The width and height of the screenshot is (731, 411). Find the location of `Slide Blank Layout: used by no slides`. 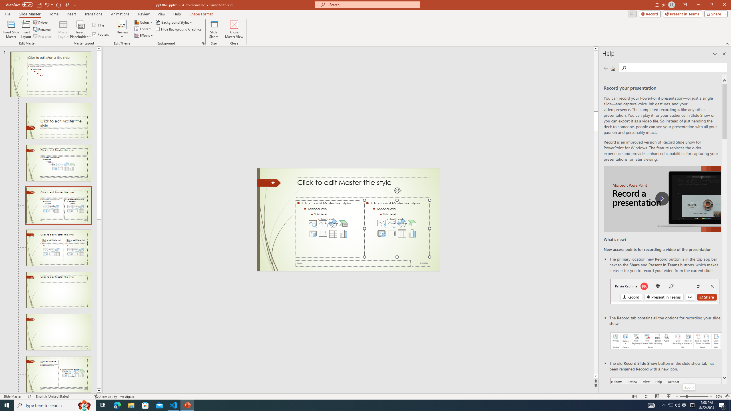

Slide Blank Layout: used by no slides is located at coordinates (58, 374).